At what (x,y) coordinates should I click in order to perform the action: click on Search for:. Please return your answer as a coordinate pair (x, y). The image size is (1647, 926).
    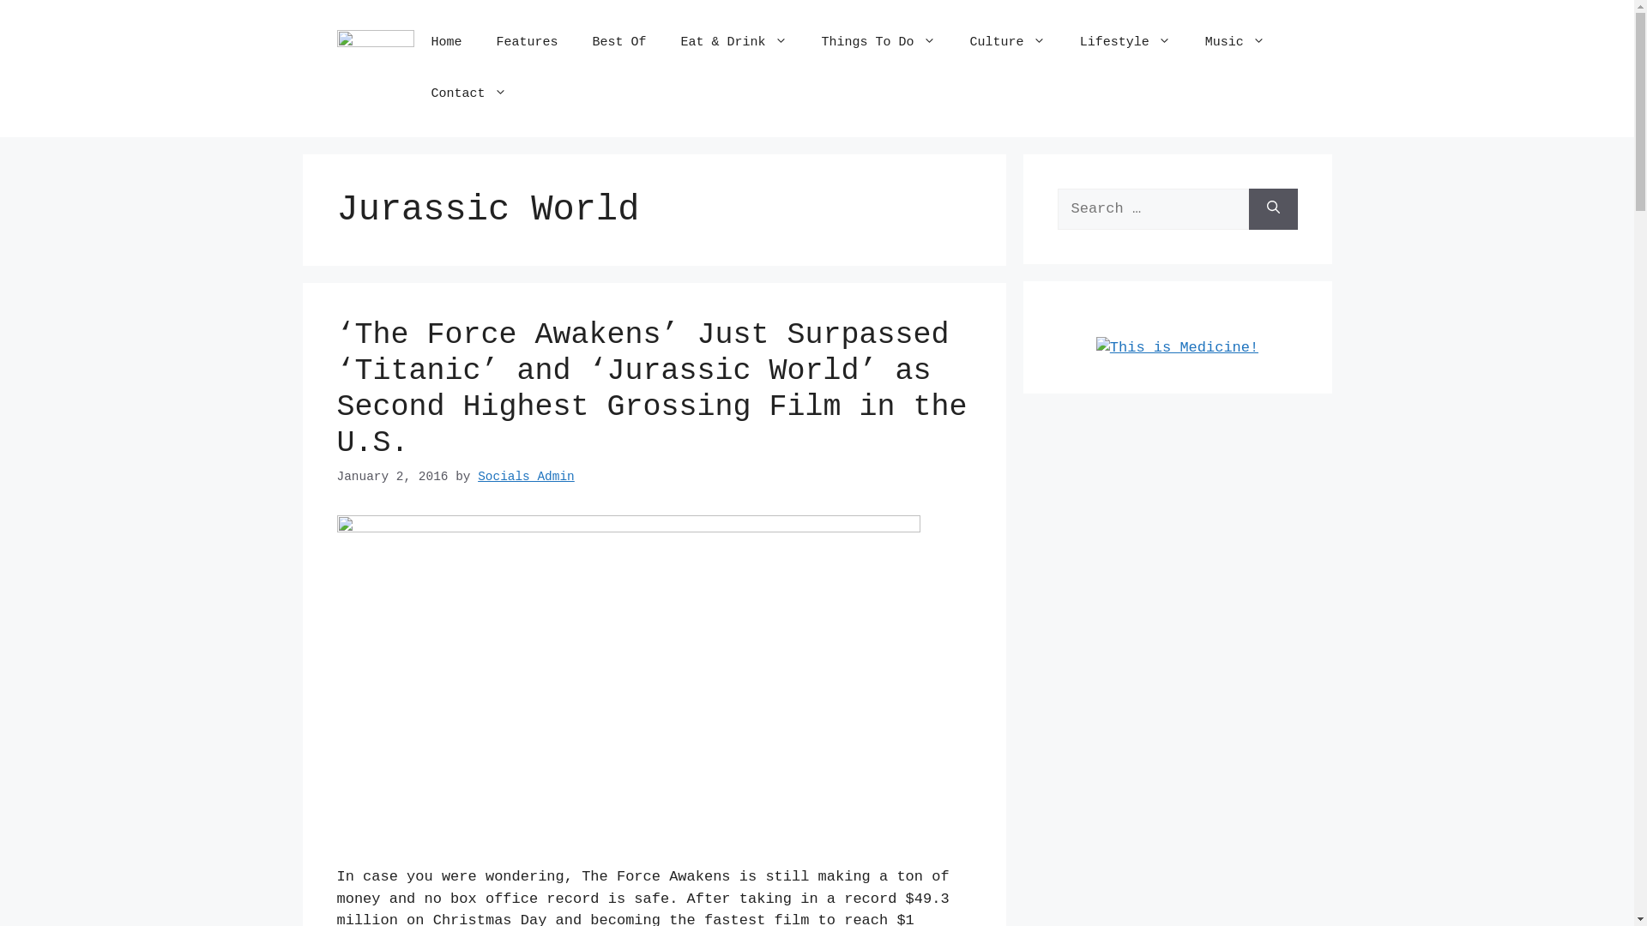
    Looking at the image, I should click on (1153, 209).